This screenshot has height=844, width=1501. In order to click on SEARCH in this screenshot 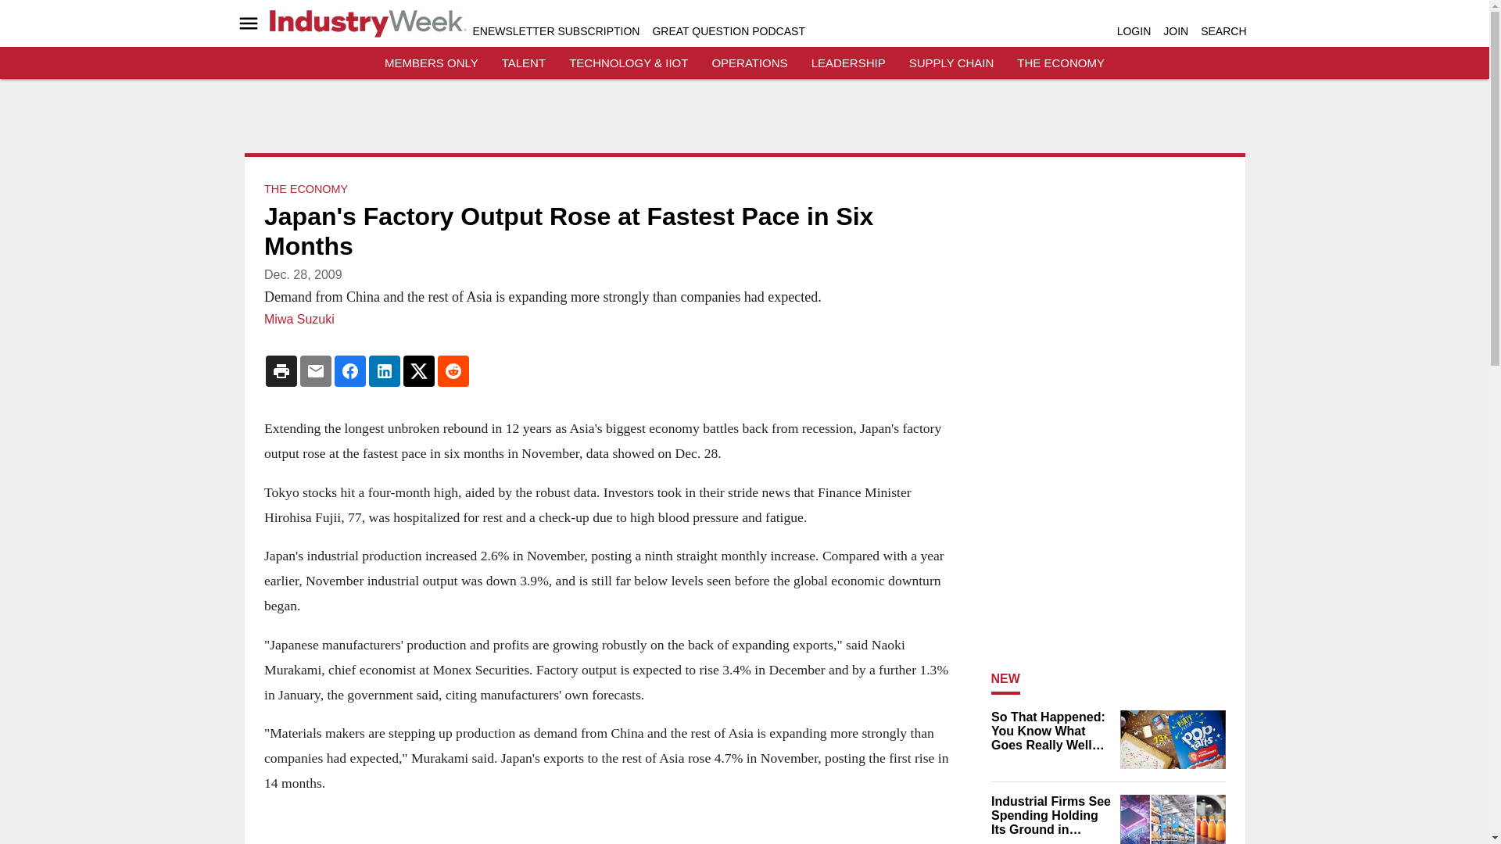, I will do `click(1223, 31)`.